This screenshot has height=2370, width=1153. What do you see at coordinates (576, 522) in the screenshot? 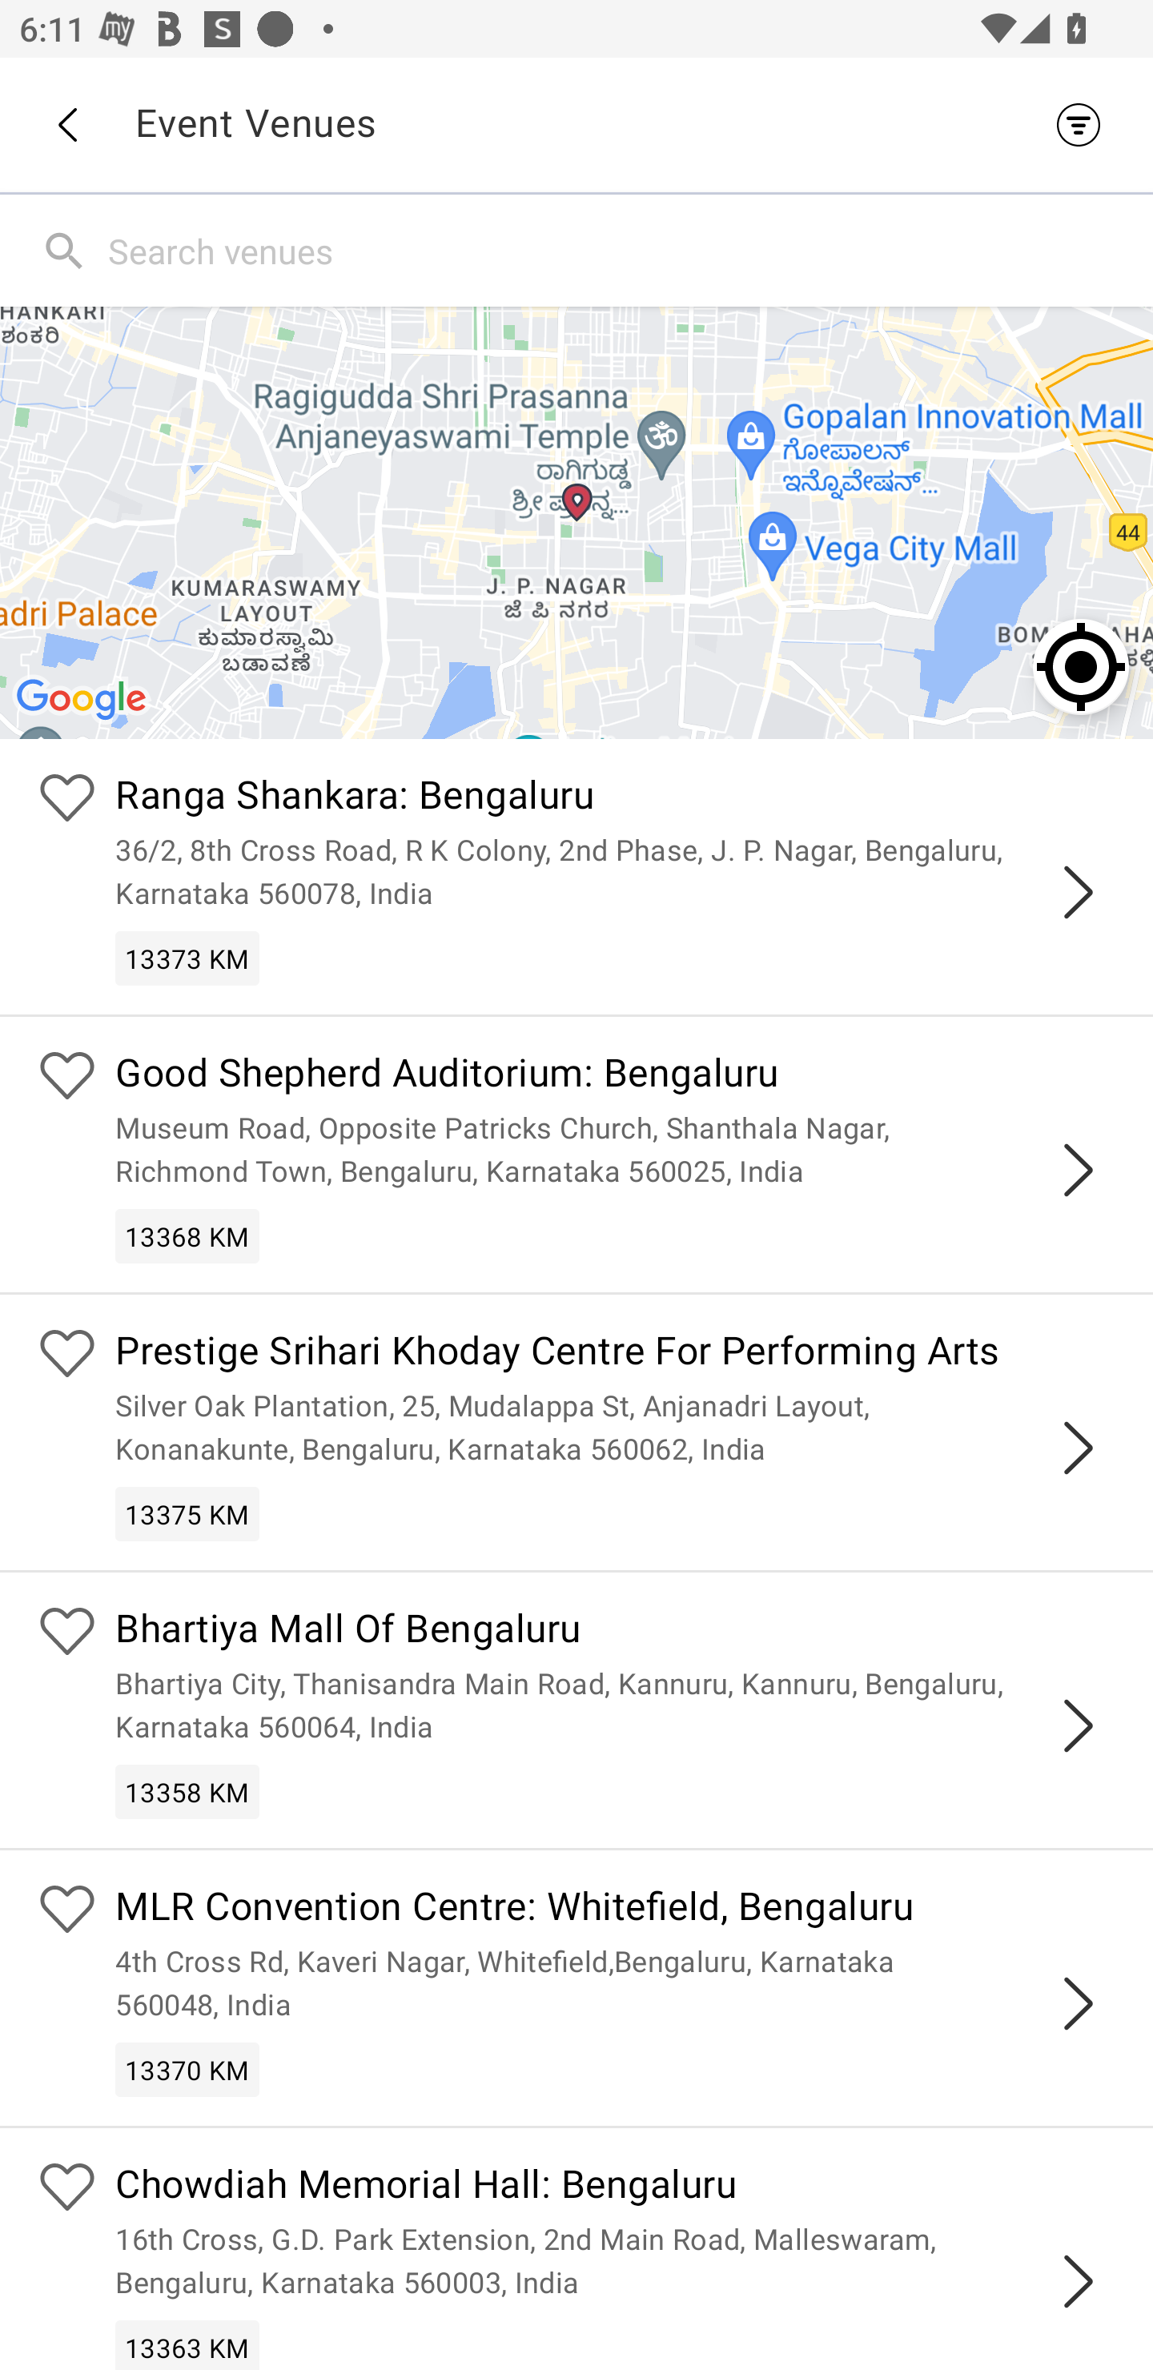
I see `Google Map Ranga Shankara: Bengaluru` at bounding box center [576, 522].